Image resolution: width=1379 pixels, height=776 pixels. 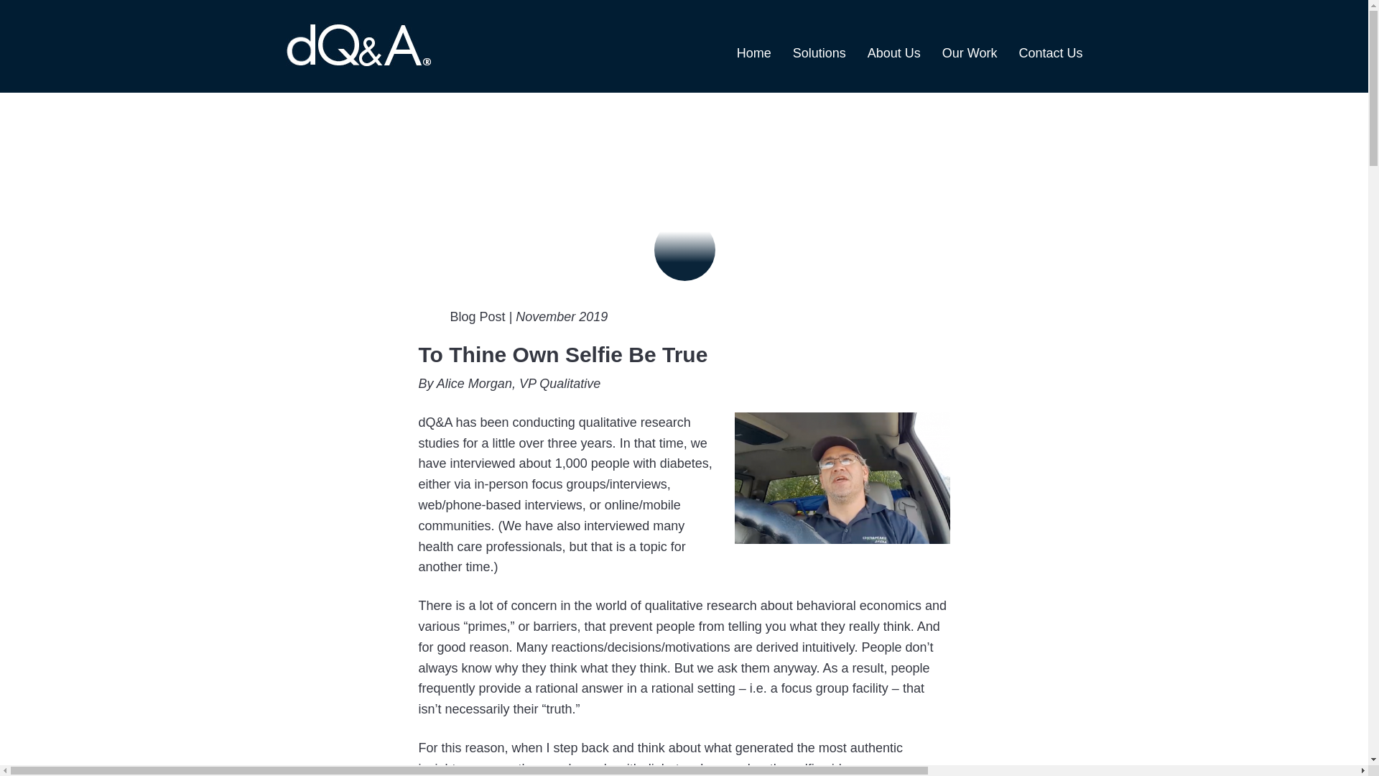 What do you see at coordinates (819, 53) in the screenshot?
I see `Solutions` at bounding box center [819, 53].